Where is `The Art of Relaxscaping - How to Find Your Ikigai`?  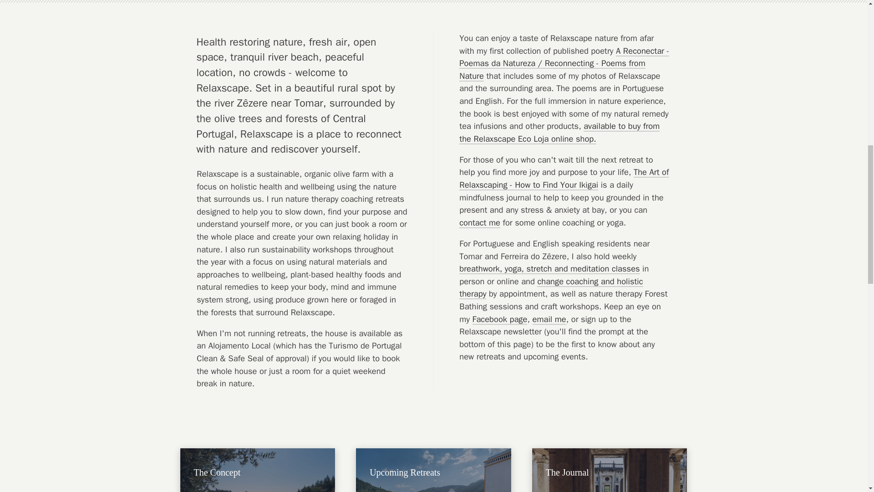 The Art of Relaxscaping - How to Find Your Ikigai is located at coordinates (564, 179).